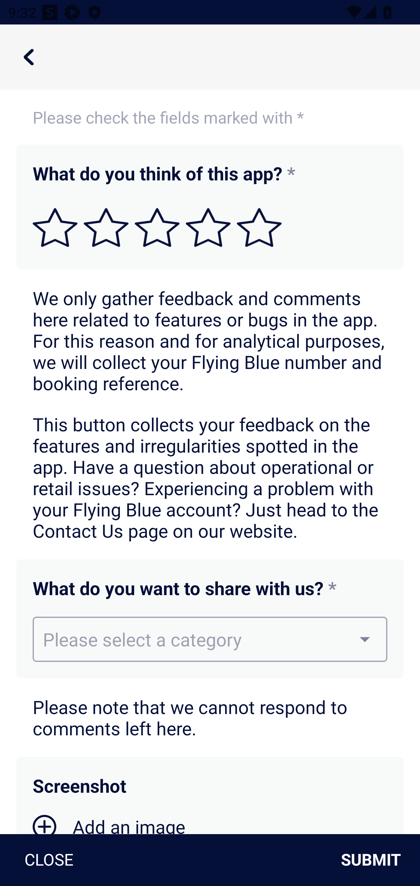 Image resolution: width=420 pixels, height=886 pixels. What do you see at coordinates (45, 860) in the screenshot?
I see `CLOSE` at bounding box center [45, 860].